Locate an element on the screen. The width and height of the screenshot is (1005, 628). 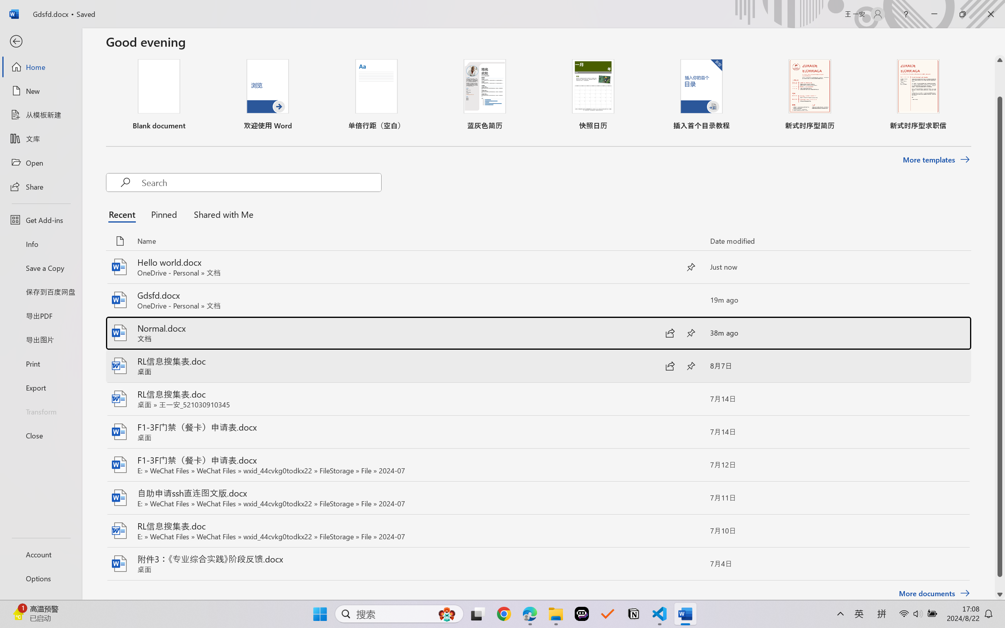
Search is located at coordinates (261, 182).